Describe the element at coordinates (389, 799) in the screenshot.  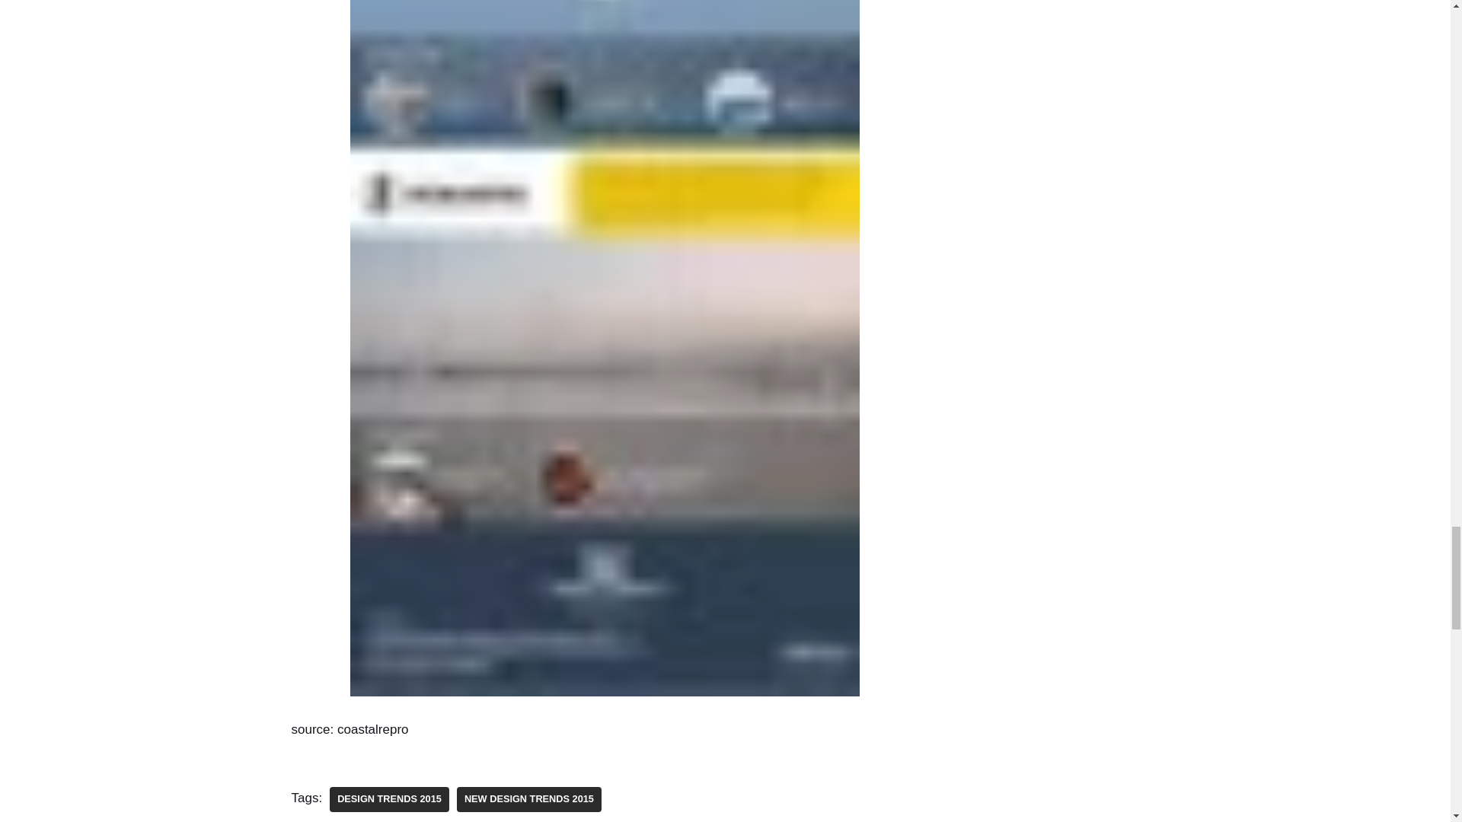
I see `Design Trends 2015` at that location.